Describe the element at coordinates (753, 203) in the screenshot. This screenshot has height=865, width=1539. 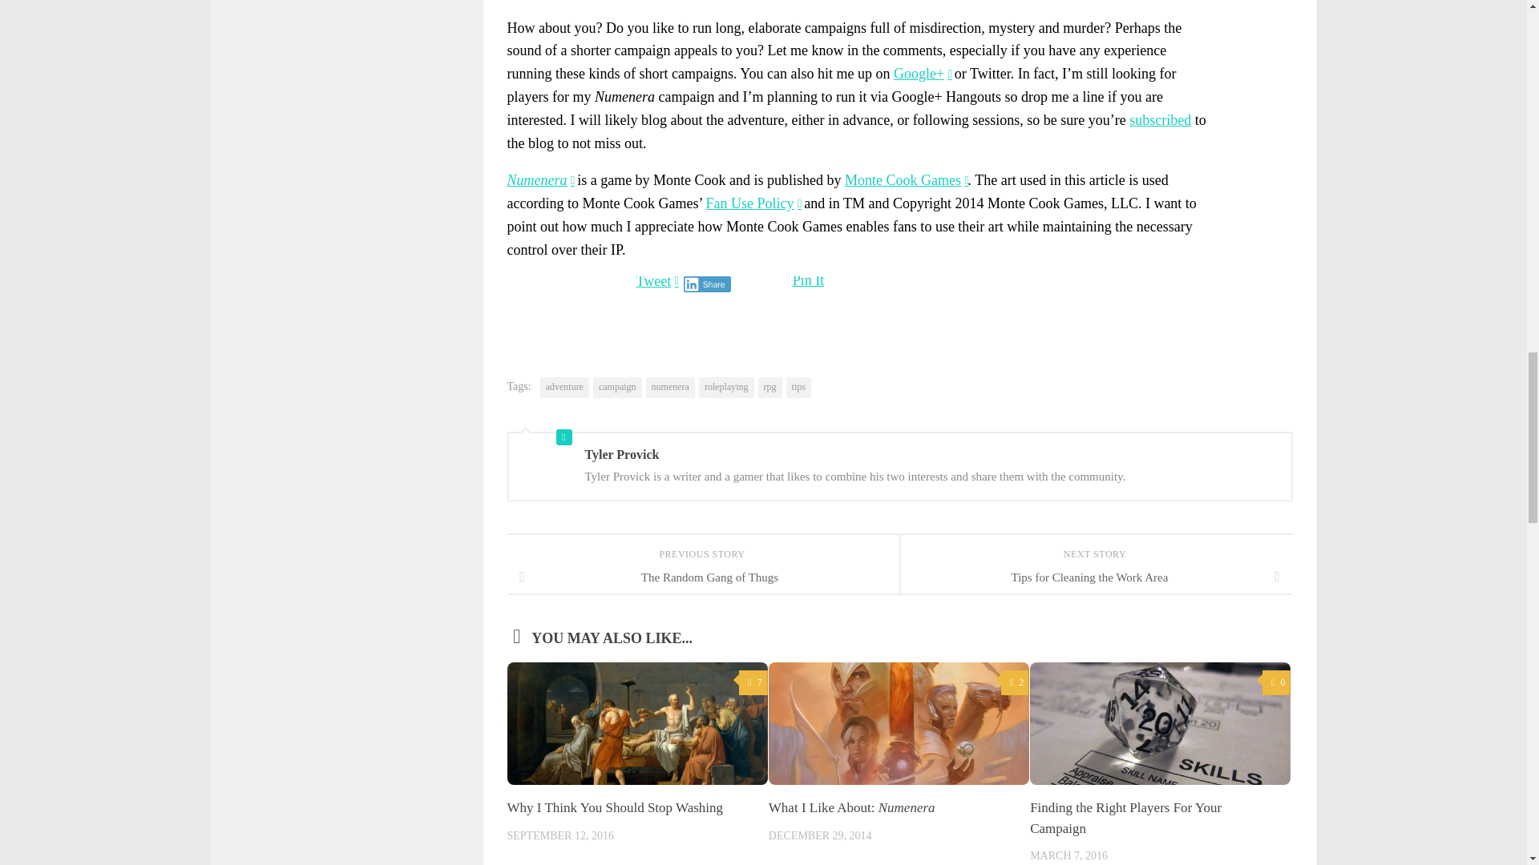
I see `Monte Cook Games' Fan Use Policy` at that location.